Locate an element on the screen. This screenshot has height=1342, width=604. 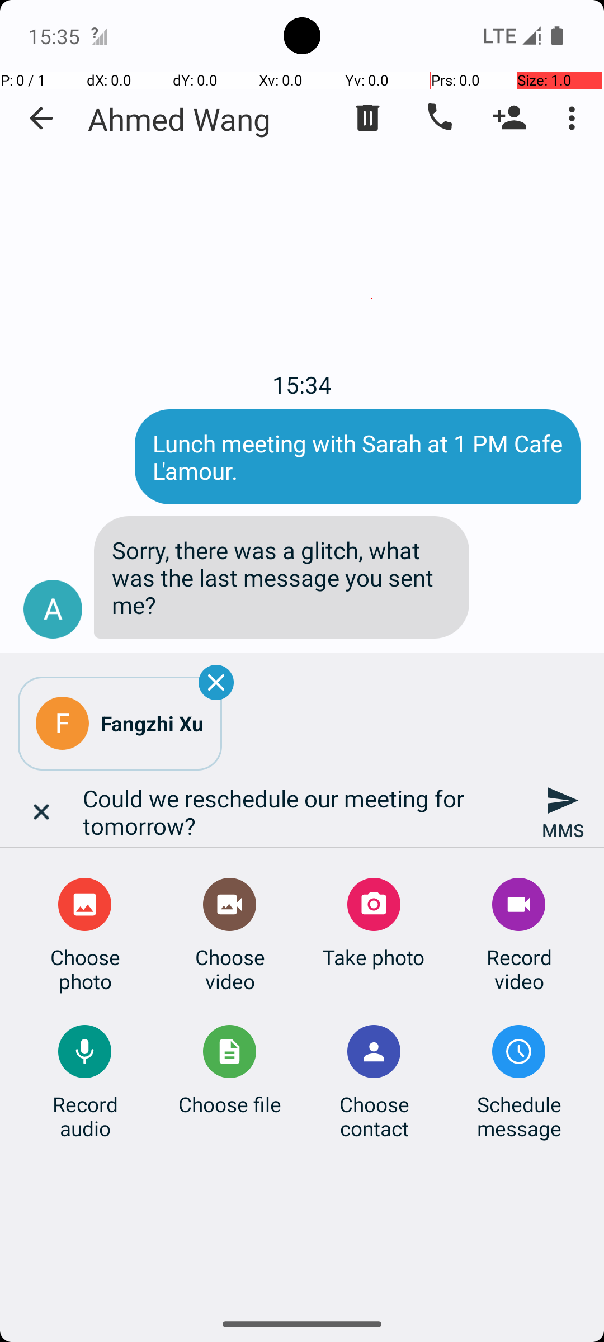
Could we reschedule our meeting for tomorrow? is located at coordinates (302, 812).